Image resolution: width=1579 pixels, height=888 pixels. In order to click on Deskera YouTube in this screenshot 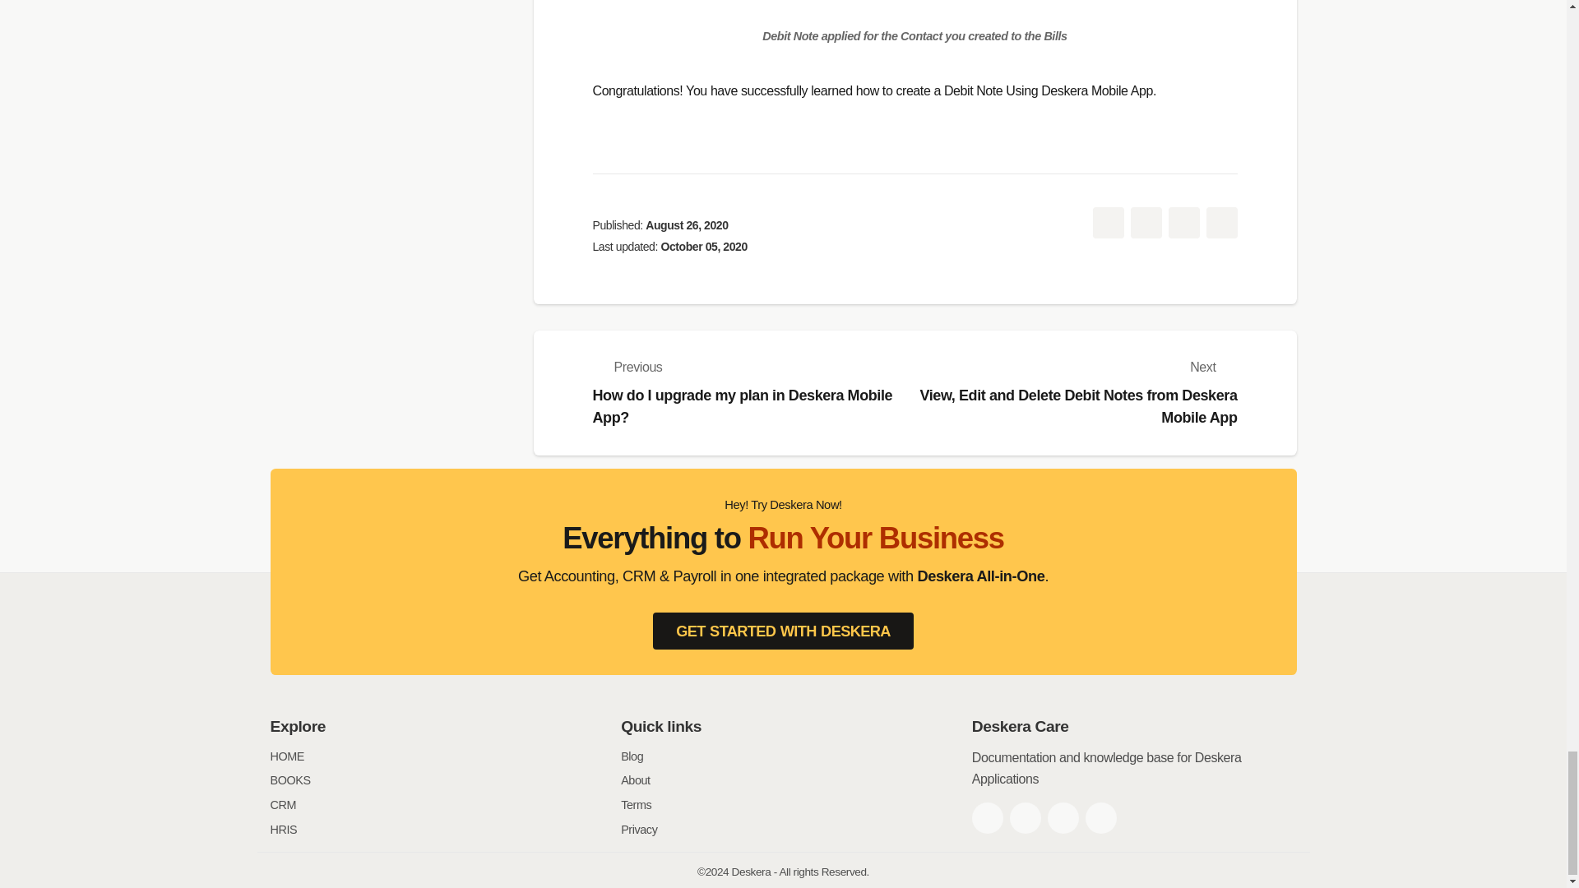, I will do `click(1100, 818)`.